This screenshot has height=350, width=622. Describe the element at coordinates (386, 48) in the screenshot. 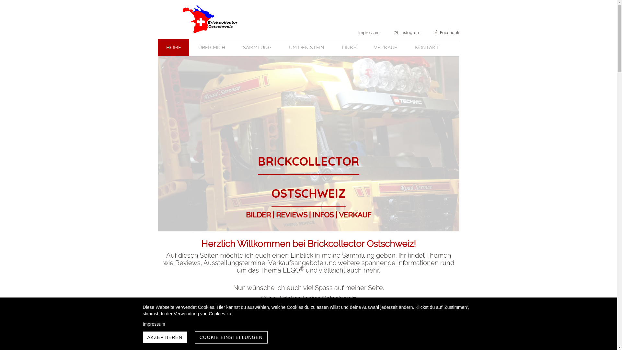

I see `VERKAUF` at that location.